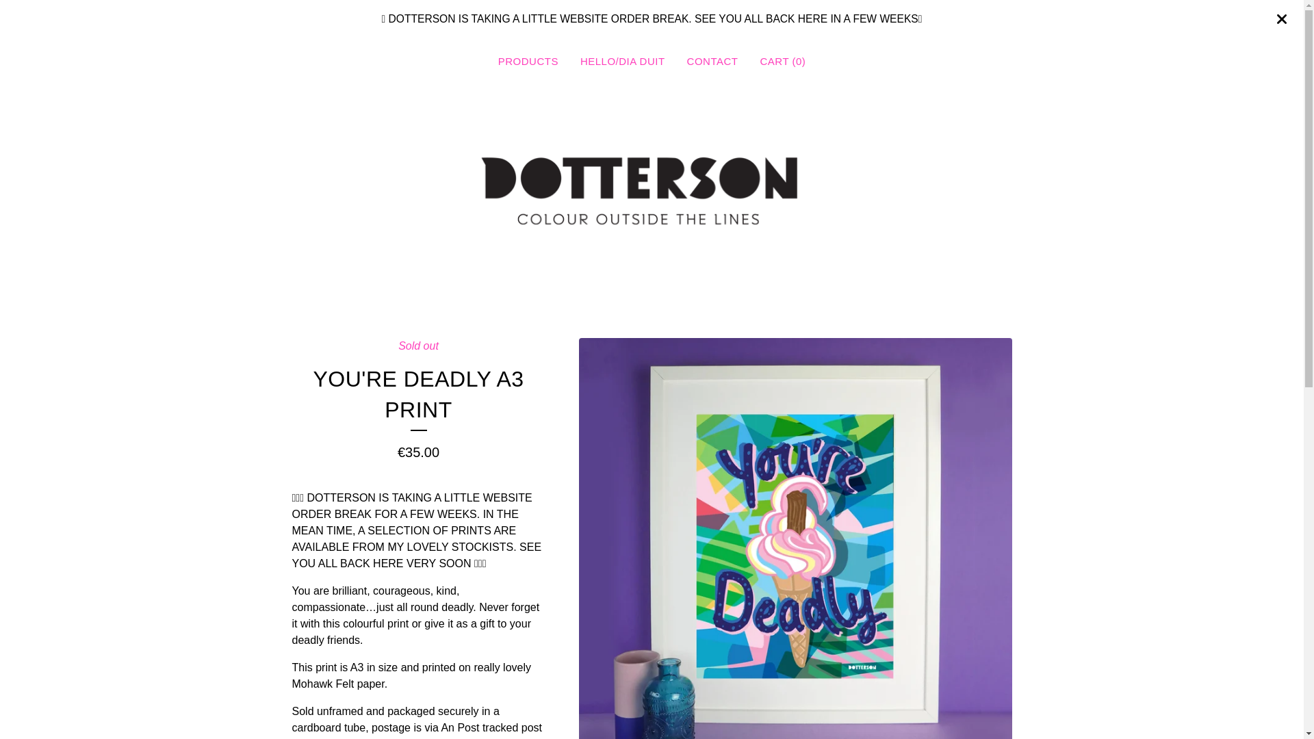  What do you see at coordinates (712, 62) in the screenshot?
I see `CONTACT` at bounding box center [712, 62].